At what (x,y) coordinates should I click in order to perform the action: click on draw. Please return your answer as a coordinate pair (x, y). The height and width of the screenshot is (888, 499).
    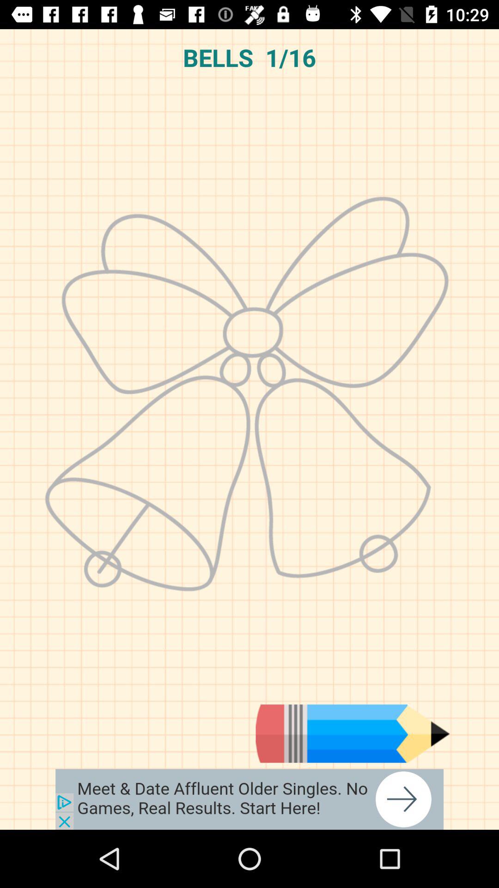
    Looking at the image, I should click on (353, 734).